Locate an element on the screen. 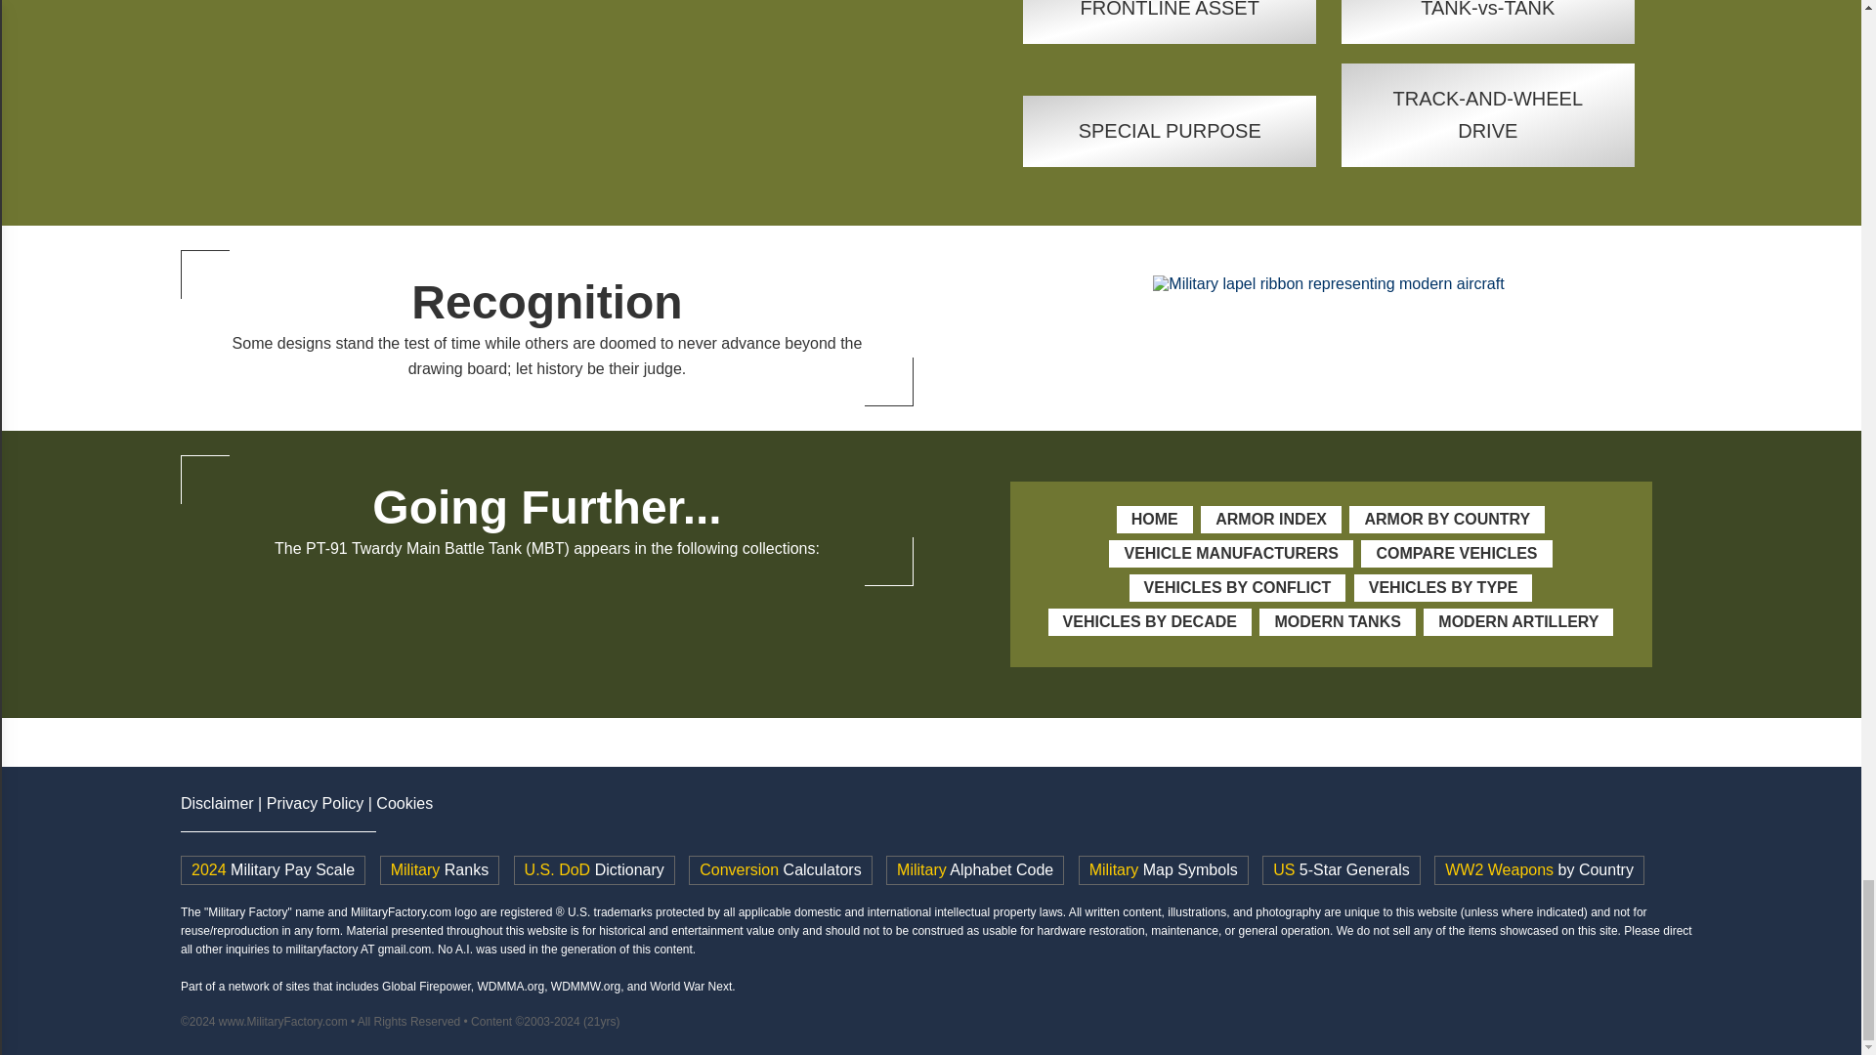 The image size is (1876, 1055). VEHICLE MANUFACTURERS is located at coordinates (1230, 553).